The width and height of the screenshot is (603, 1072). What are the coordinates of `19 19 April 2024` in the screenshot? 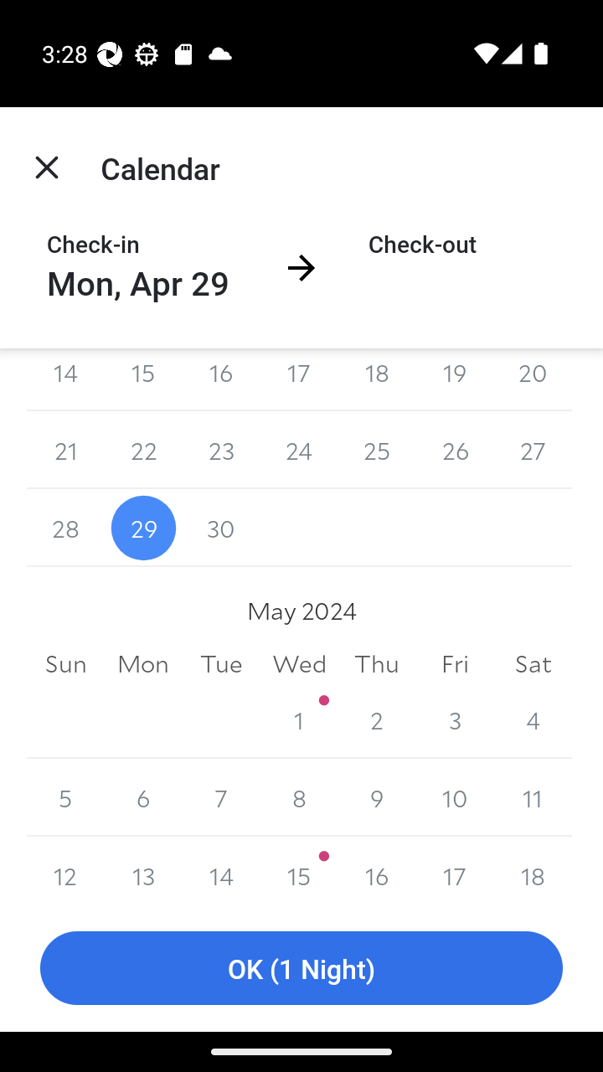 It's located at (454, 380).